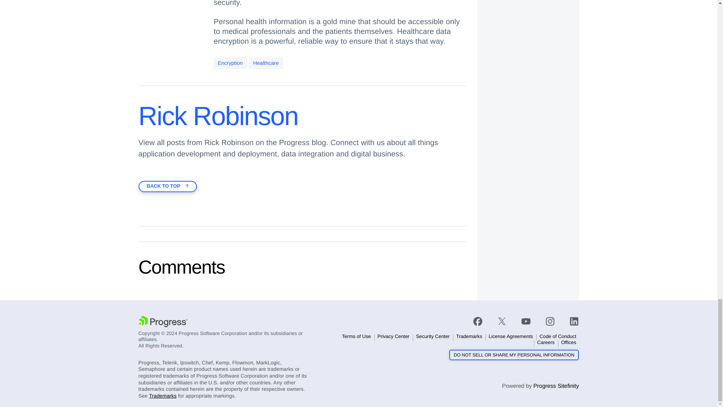  I want to click on youtube, so click(526, 321).